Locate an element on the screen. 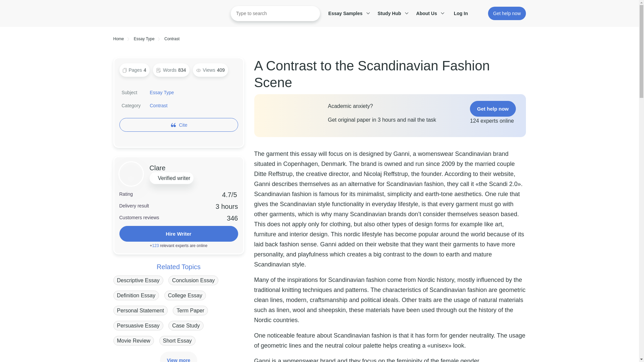  Contrast is located at coordinates (172, 39).